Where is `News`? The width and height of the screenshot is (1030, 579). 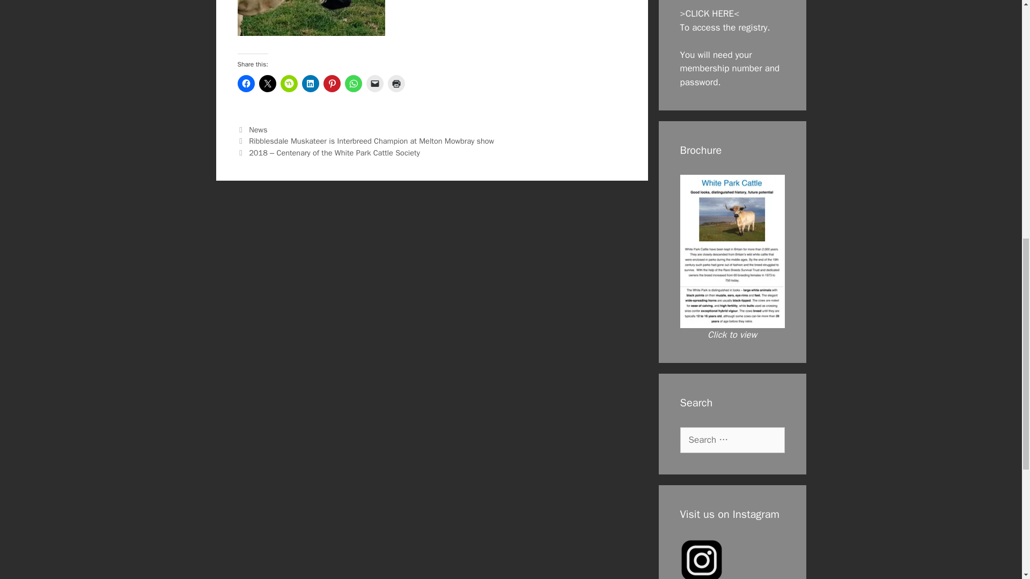 News is located at coordinates (257, 130).